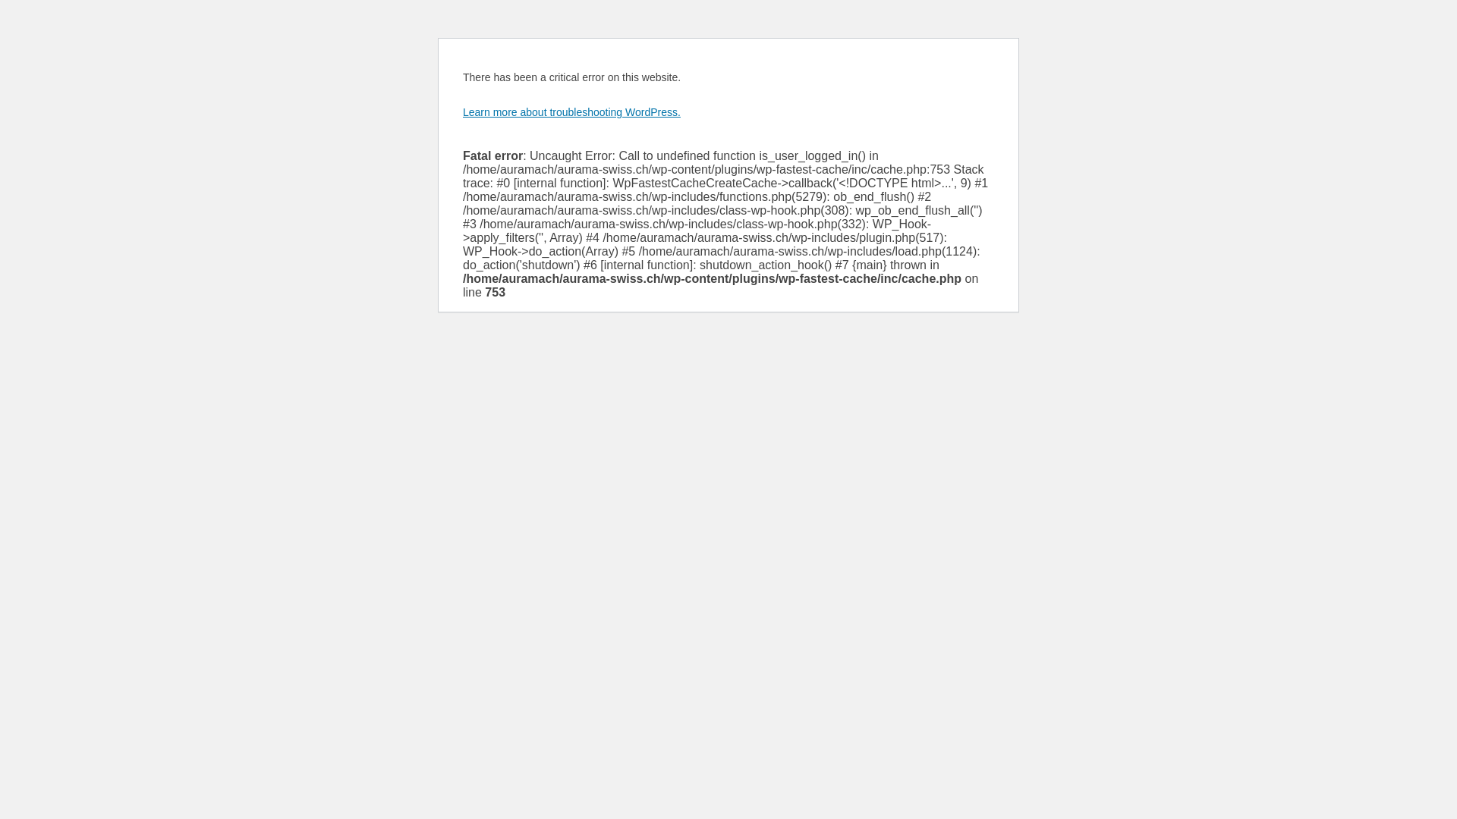  I want to click on Learn more about troubleshooting WordPress., so click(572, 112).